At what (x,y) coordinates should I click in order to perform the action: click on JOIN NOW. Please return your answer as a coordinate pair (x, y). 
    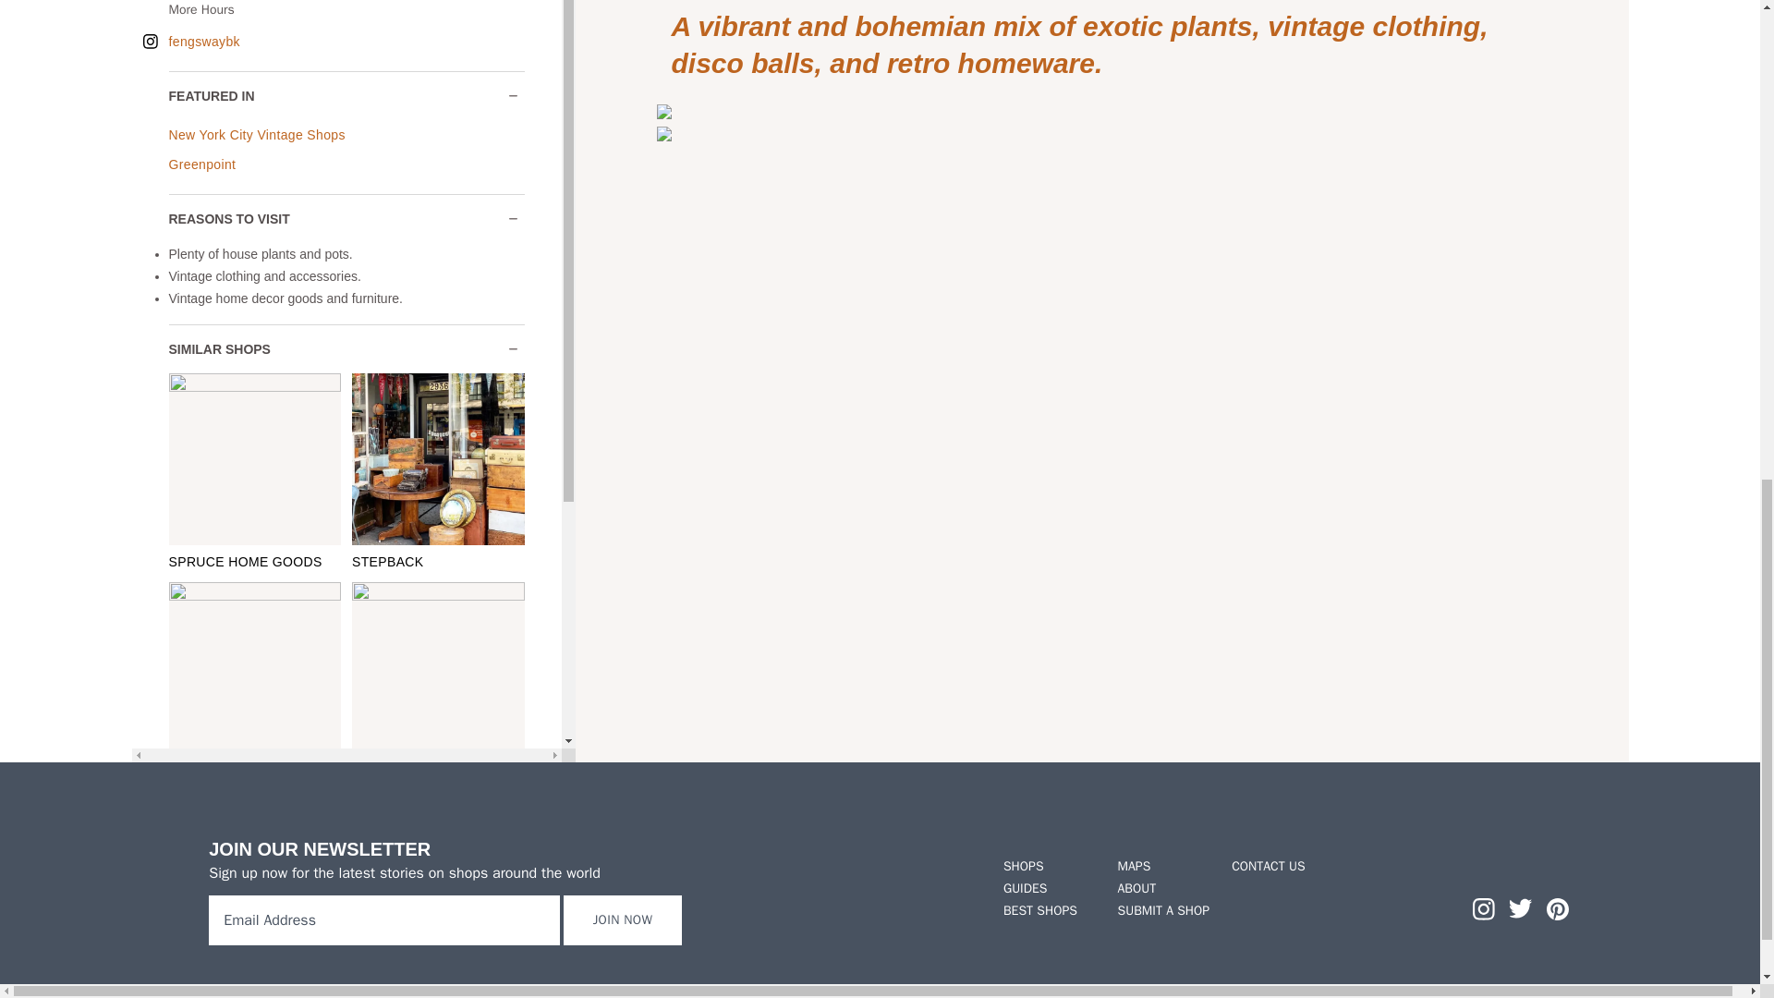
    Looking at the image, I should click on (623, 919).